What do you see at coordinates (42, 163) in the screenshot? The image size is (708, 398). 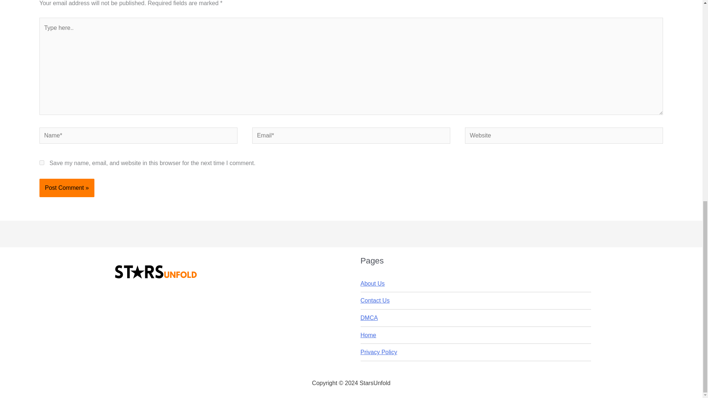 I see `yes` at bounding box center [42, 163].